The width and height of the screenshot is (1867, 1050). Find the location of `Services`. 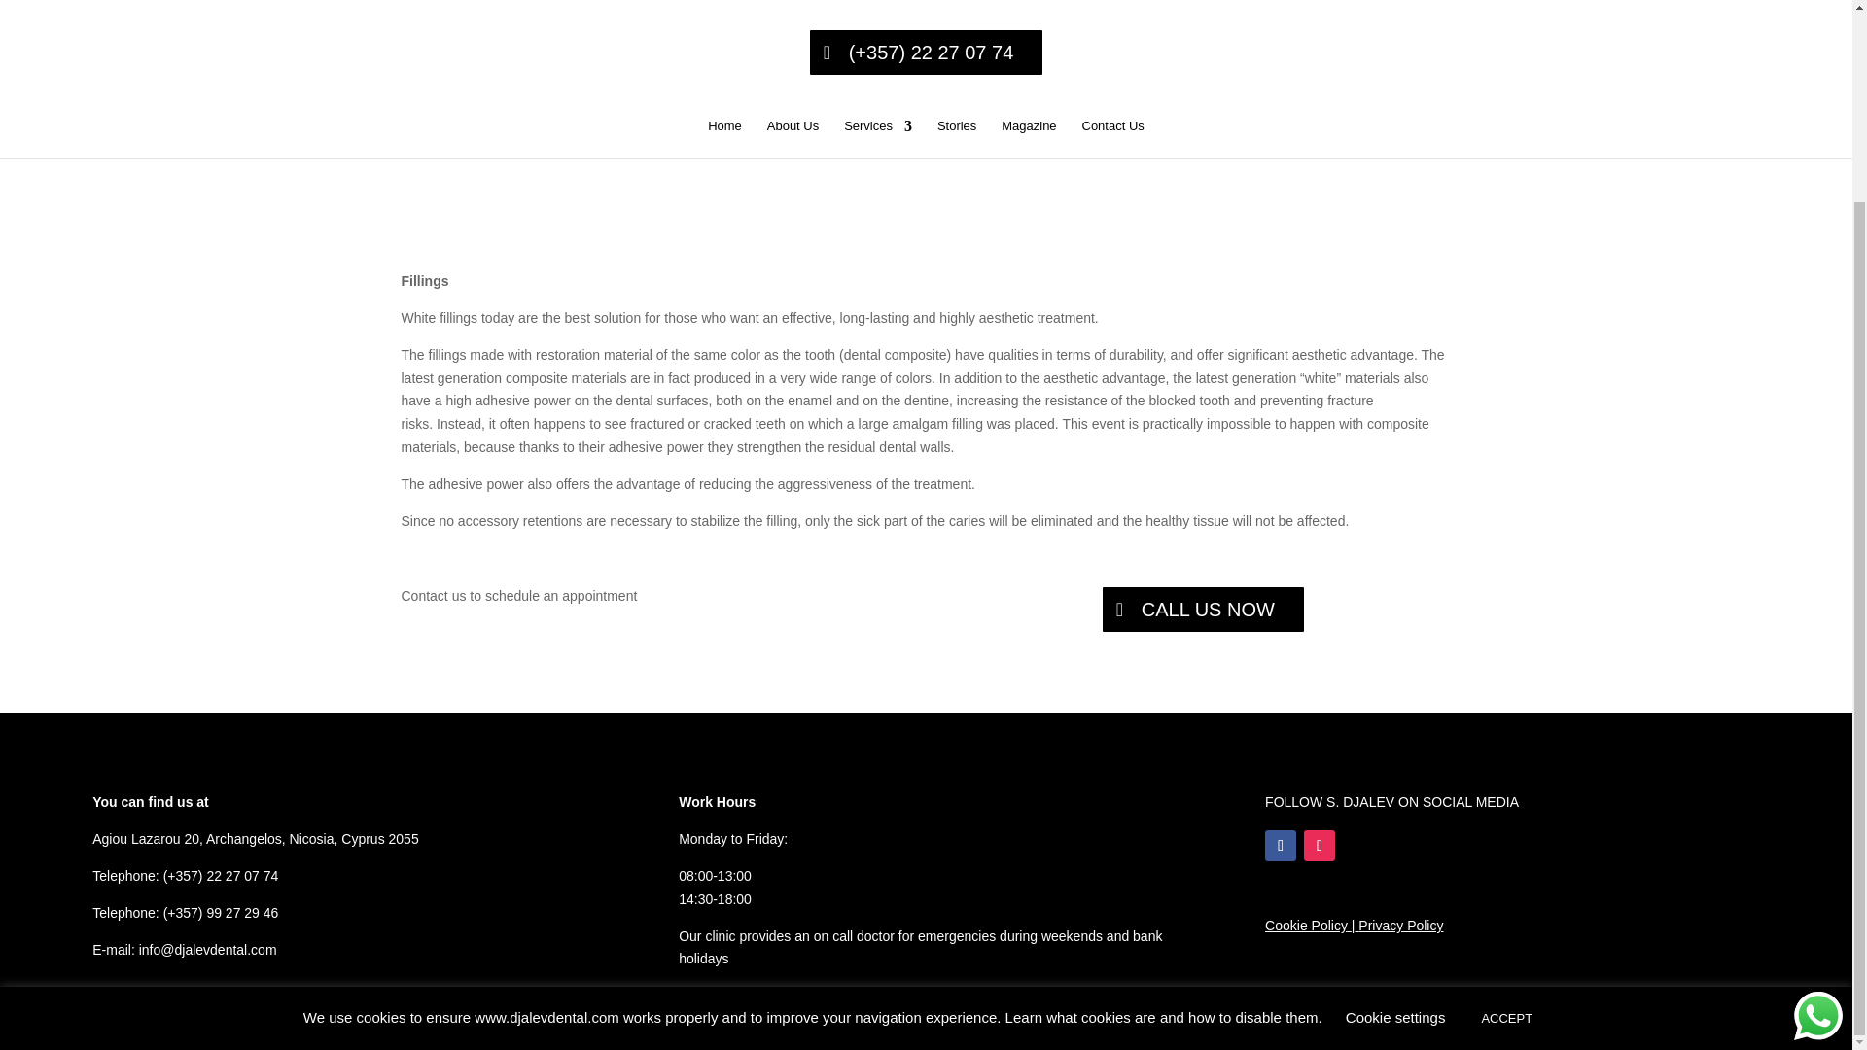

Services is located at coordinates (877, 139).